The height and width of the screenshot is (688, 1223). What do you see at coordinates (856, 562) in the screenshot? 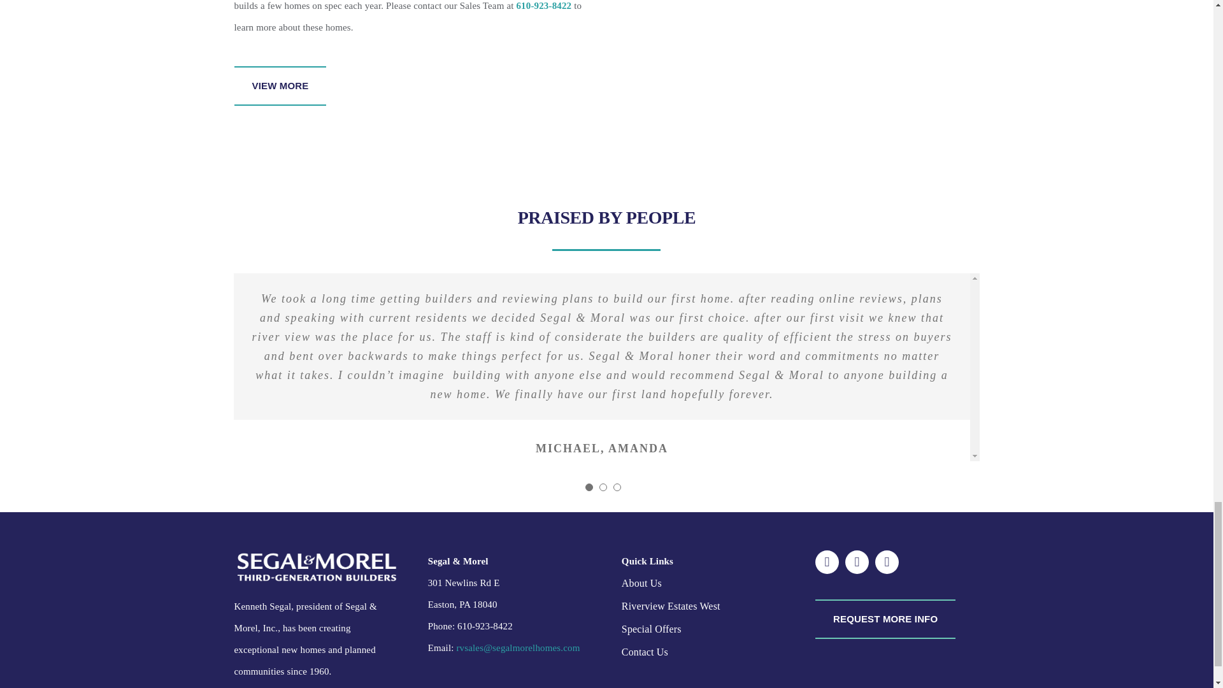
I see `Twitter` at bounding box center [856, 562].